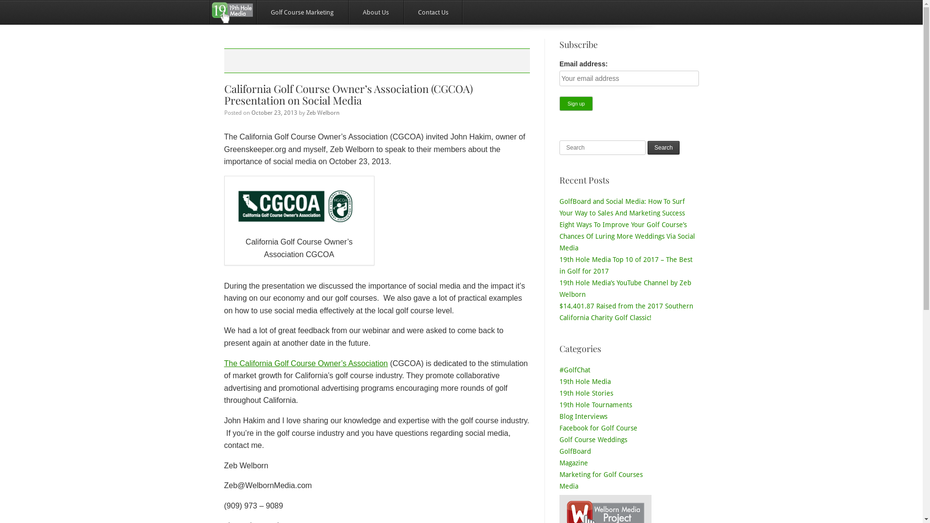 The width and height of the screenshot is (930, 523). What do you see at coordinates (323, 113) in the screenshot?
I see `Zeb Welborn` at bounding box center [323, 113].